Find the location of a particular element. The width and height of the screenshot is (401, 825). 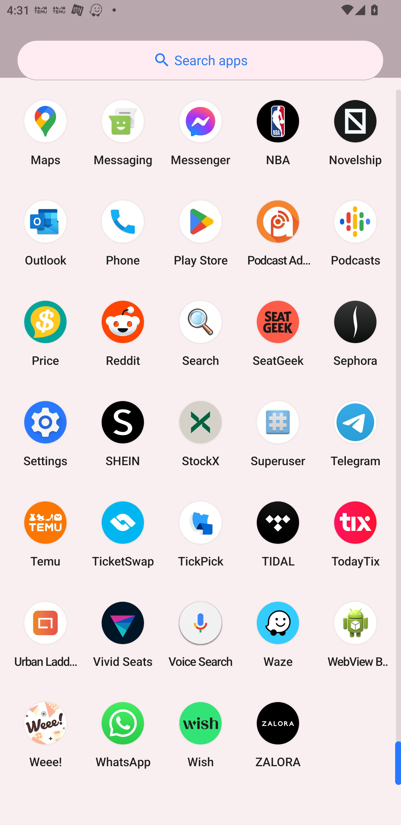

Wish is located at coordinates (200, 734).